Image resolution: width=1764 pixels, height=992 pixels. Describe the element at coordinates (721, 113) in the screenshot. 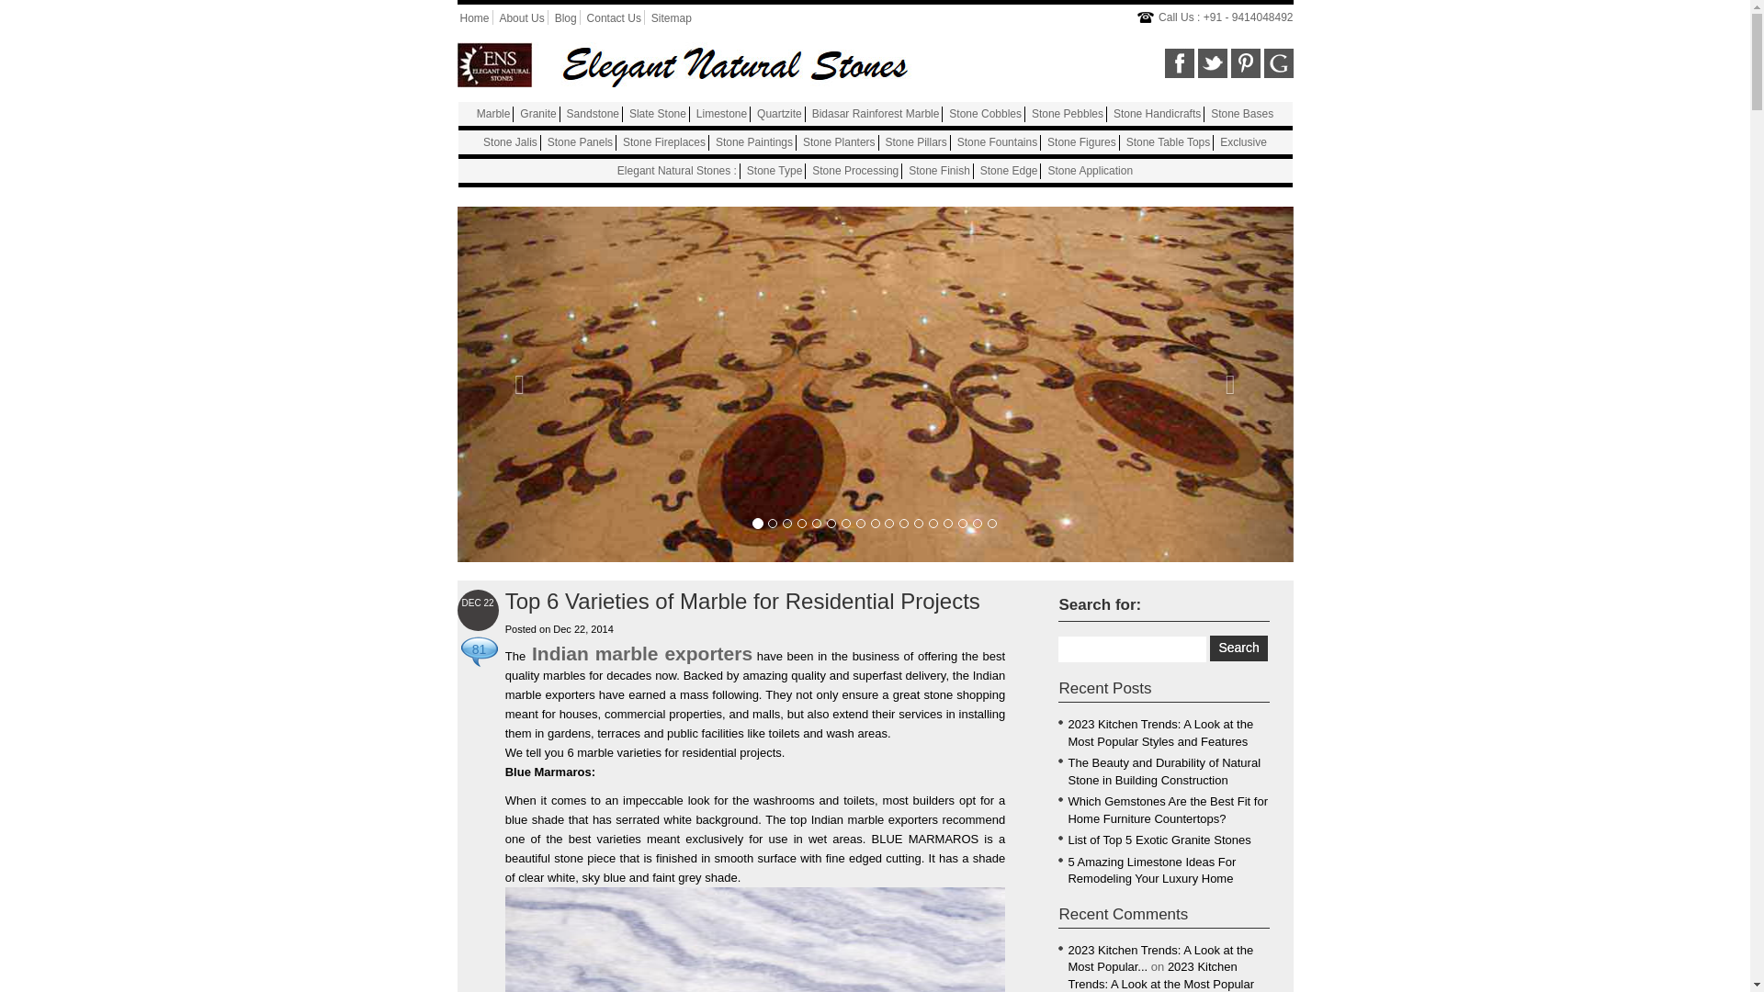

I see `Limestone` at that location.